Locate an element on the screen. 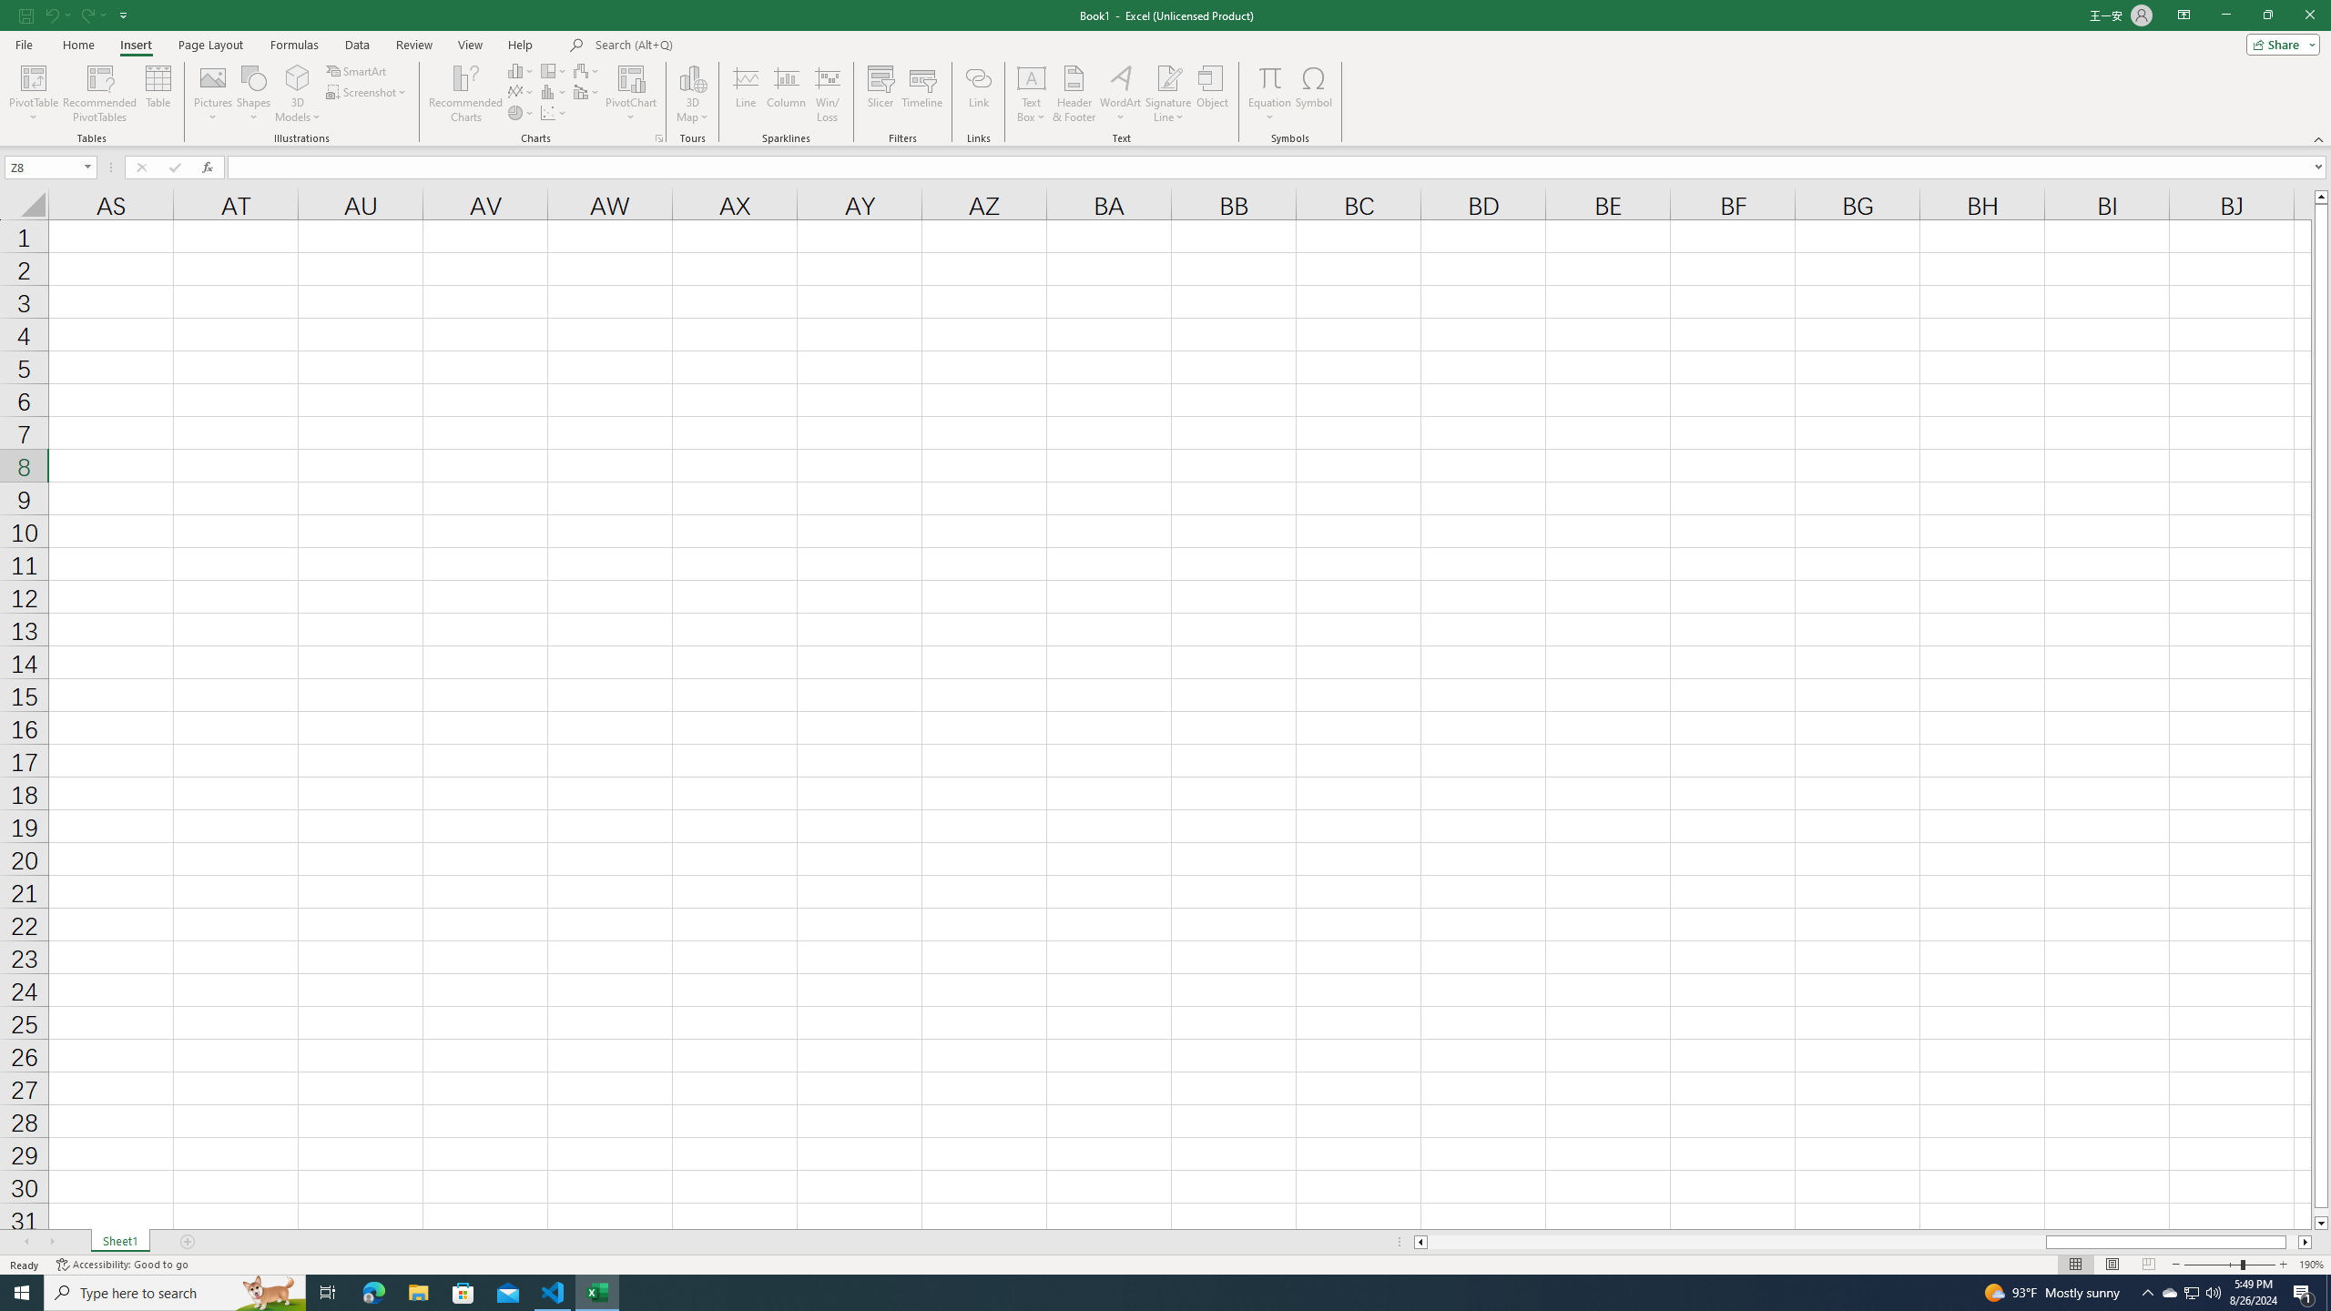  Win/Loss is located at coordinates (827, 94).